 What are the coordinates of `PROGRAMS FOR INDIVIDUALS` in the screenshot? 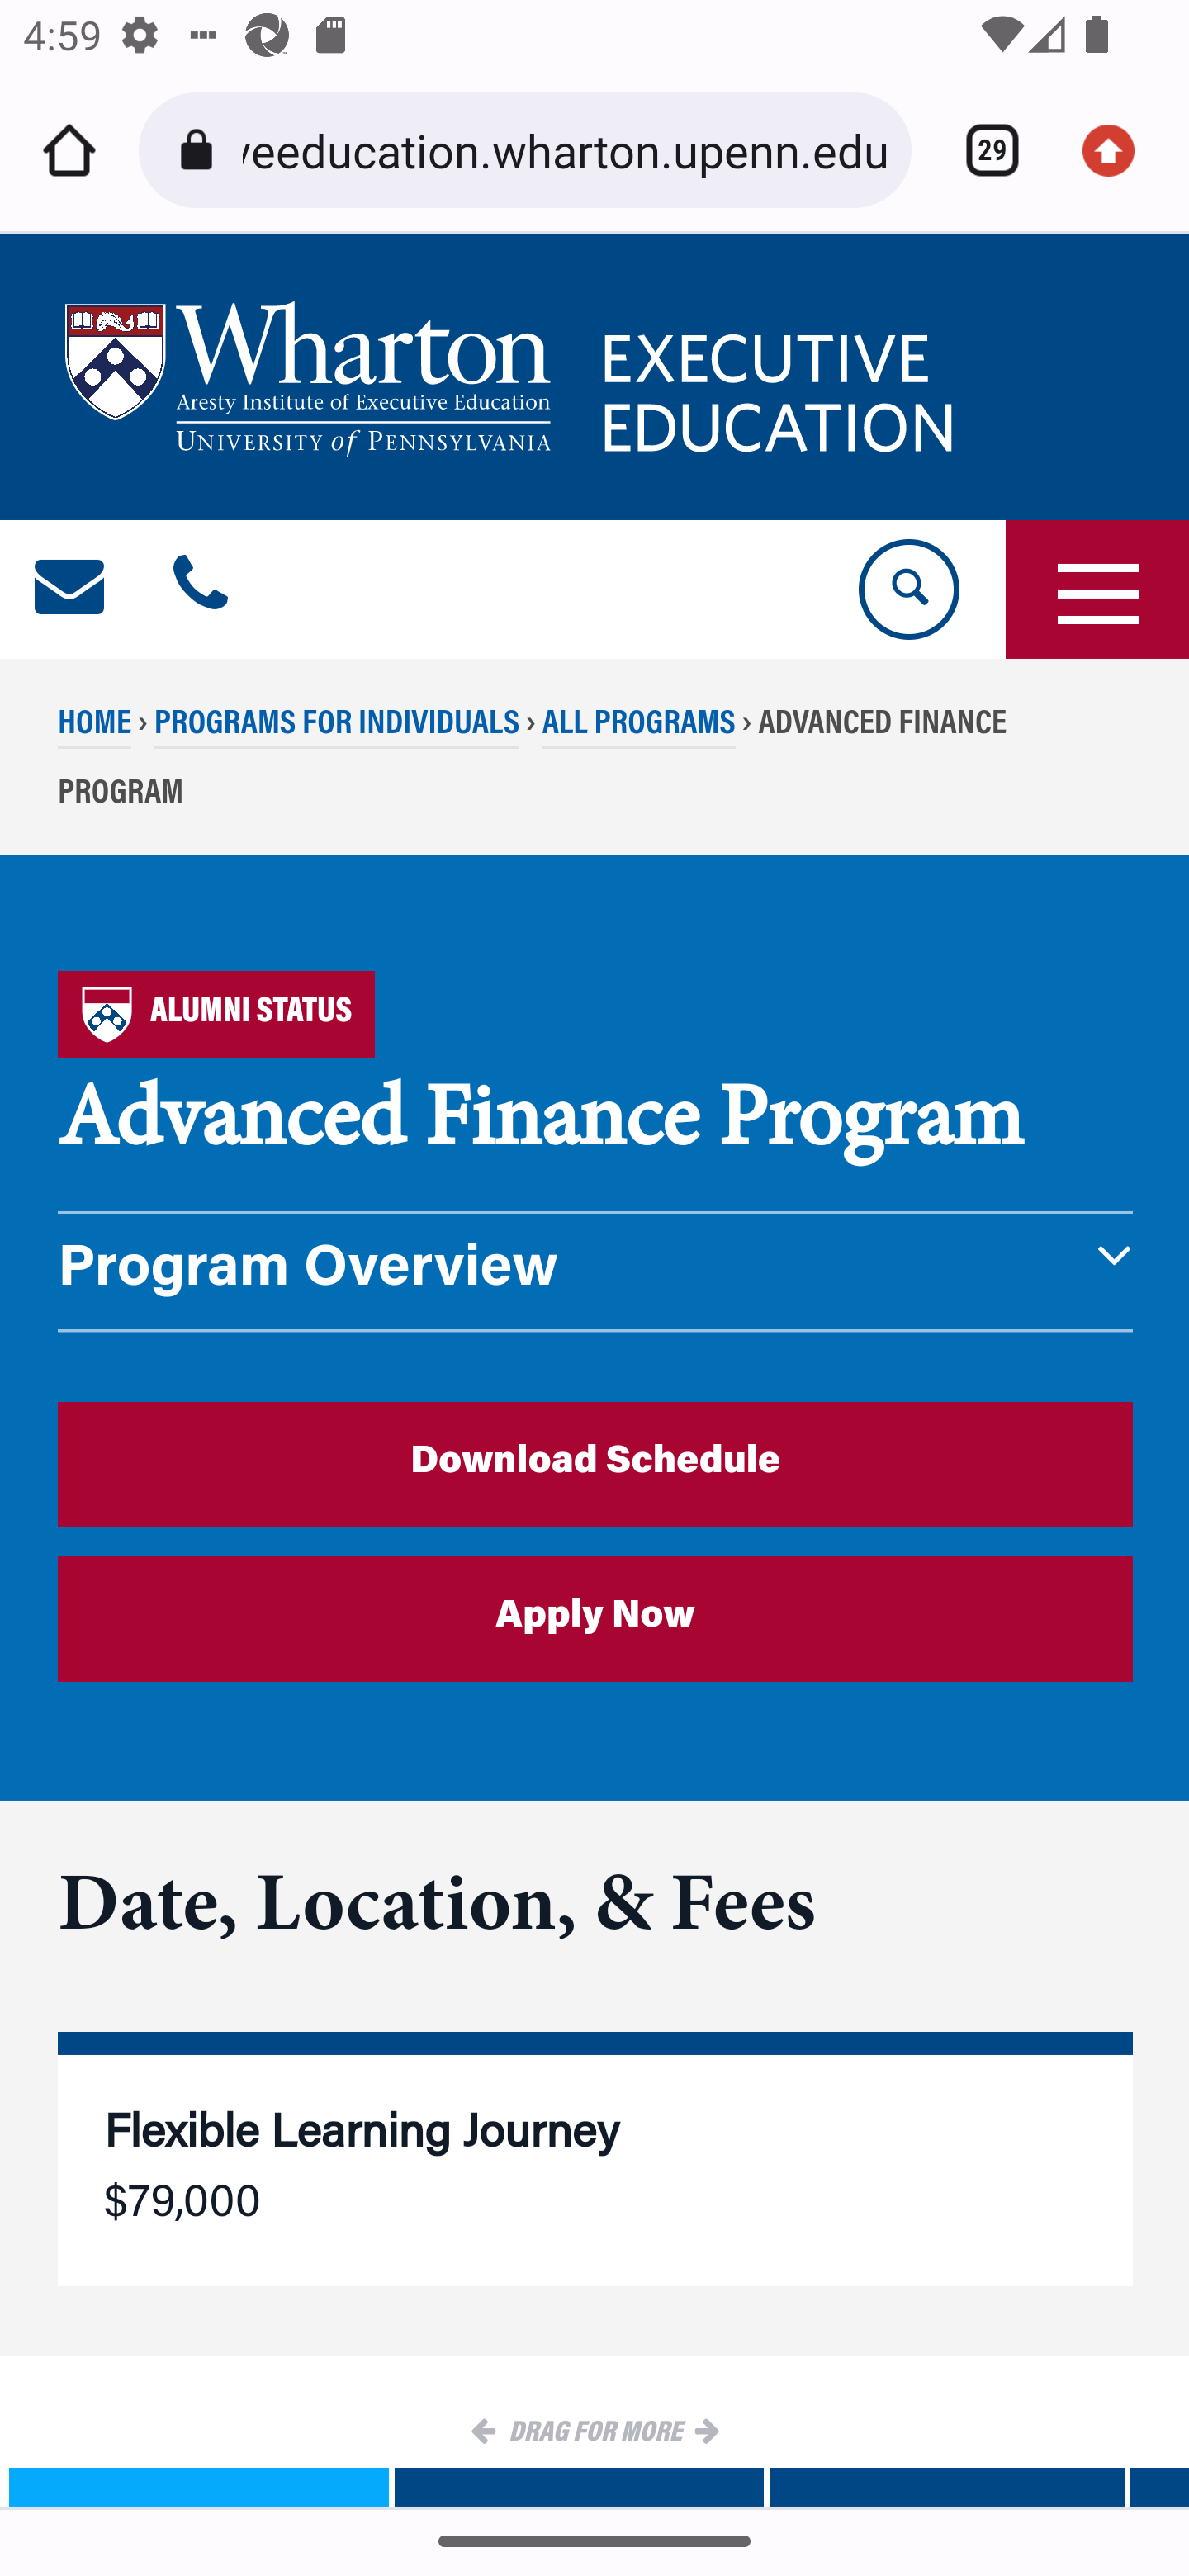 It's located at (337, 730).